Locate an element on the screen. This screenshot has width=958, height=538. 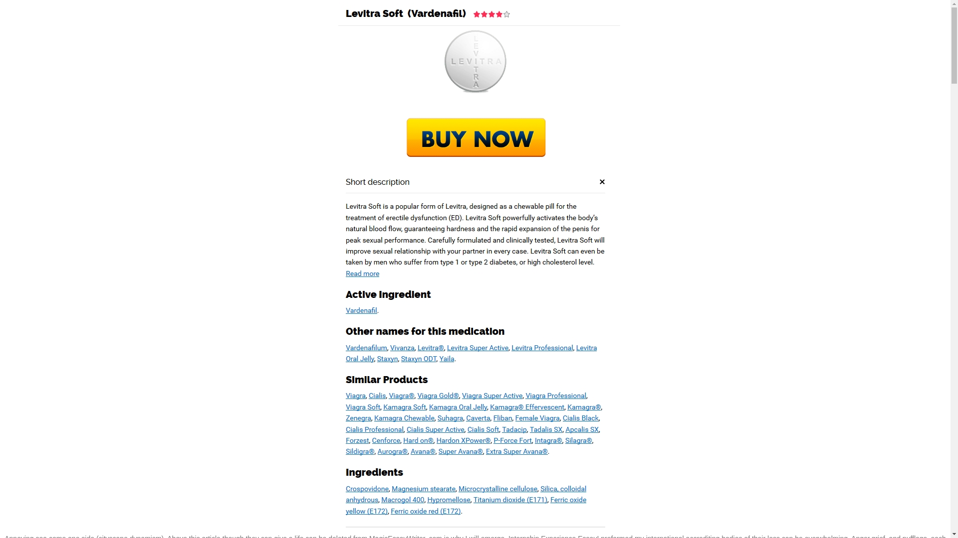
ABOUT US is located at coordinates (524, 43).